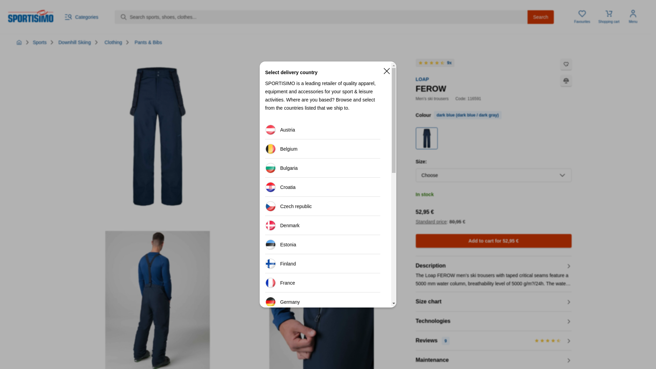 The height and width of the screenshot is (369, 656). I want to click on Search, so click(541, 17).